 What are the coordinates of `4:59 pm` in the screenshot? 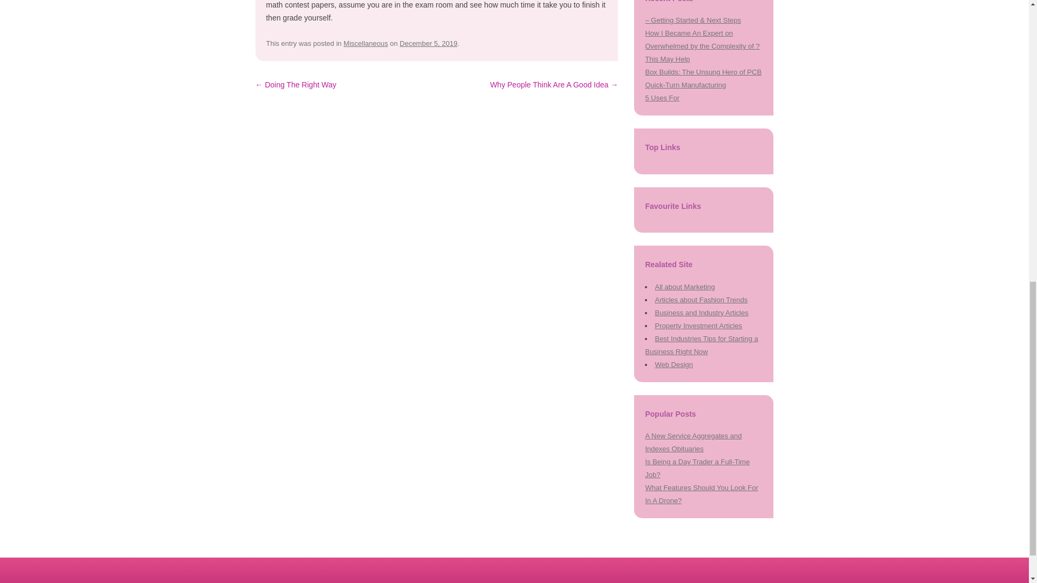 It's located at (428, 43).